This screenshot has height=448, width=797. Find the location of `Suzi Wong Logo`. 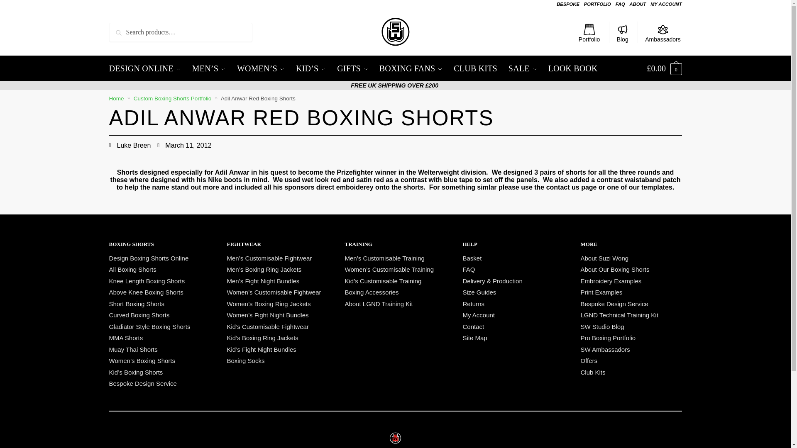

Suzi Wong Logo is located at coordinates (395, 438).